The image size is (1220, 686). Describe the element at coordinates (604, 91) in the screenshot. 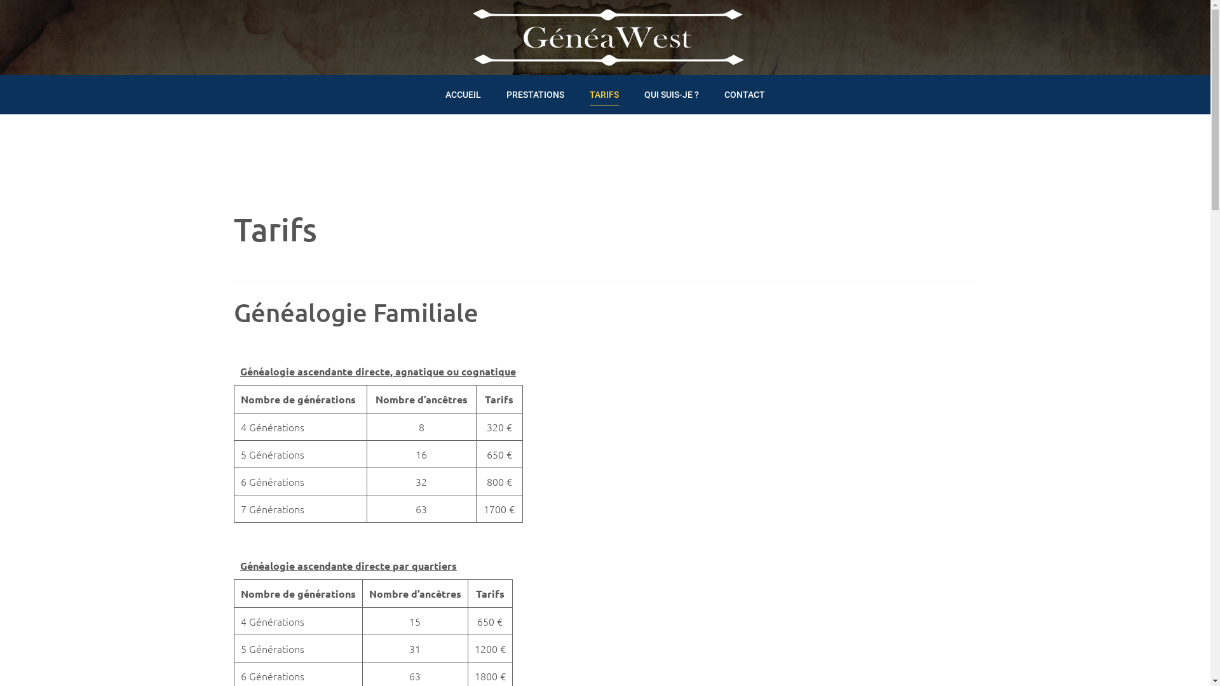

I see `TARIFS` at that location.